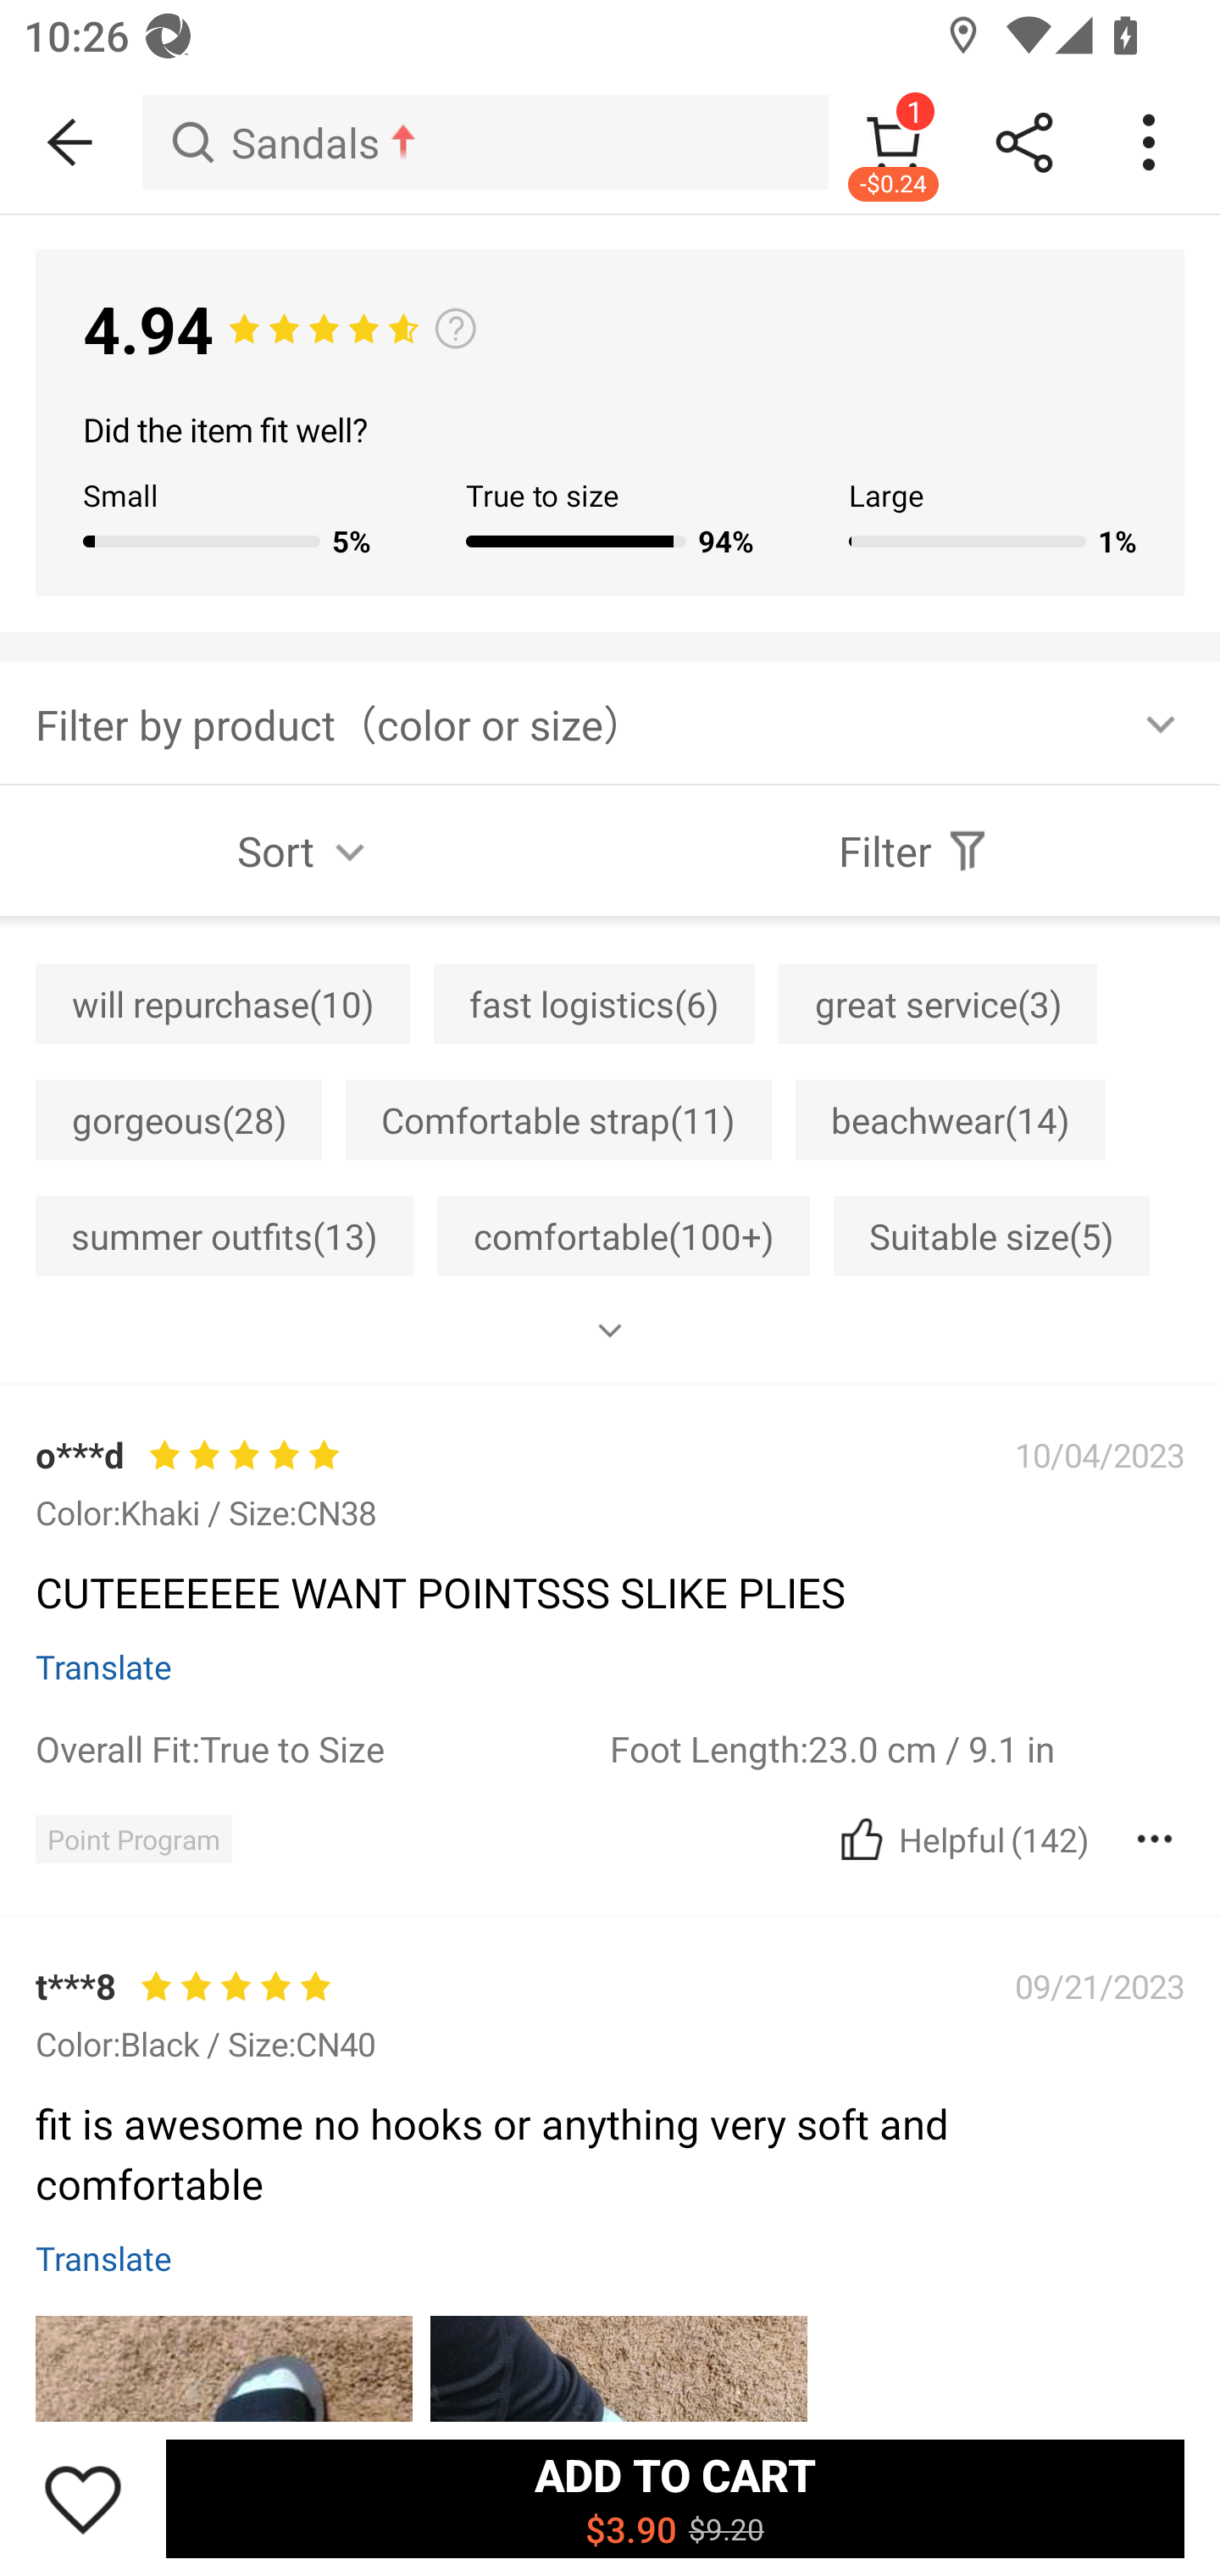  What do you see at coordinates (224, 1235) in the screenshot?
I see `summer outfits(13)` at bounding box center [224, 1235].